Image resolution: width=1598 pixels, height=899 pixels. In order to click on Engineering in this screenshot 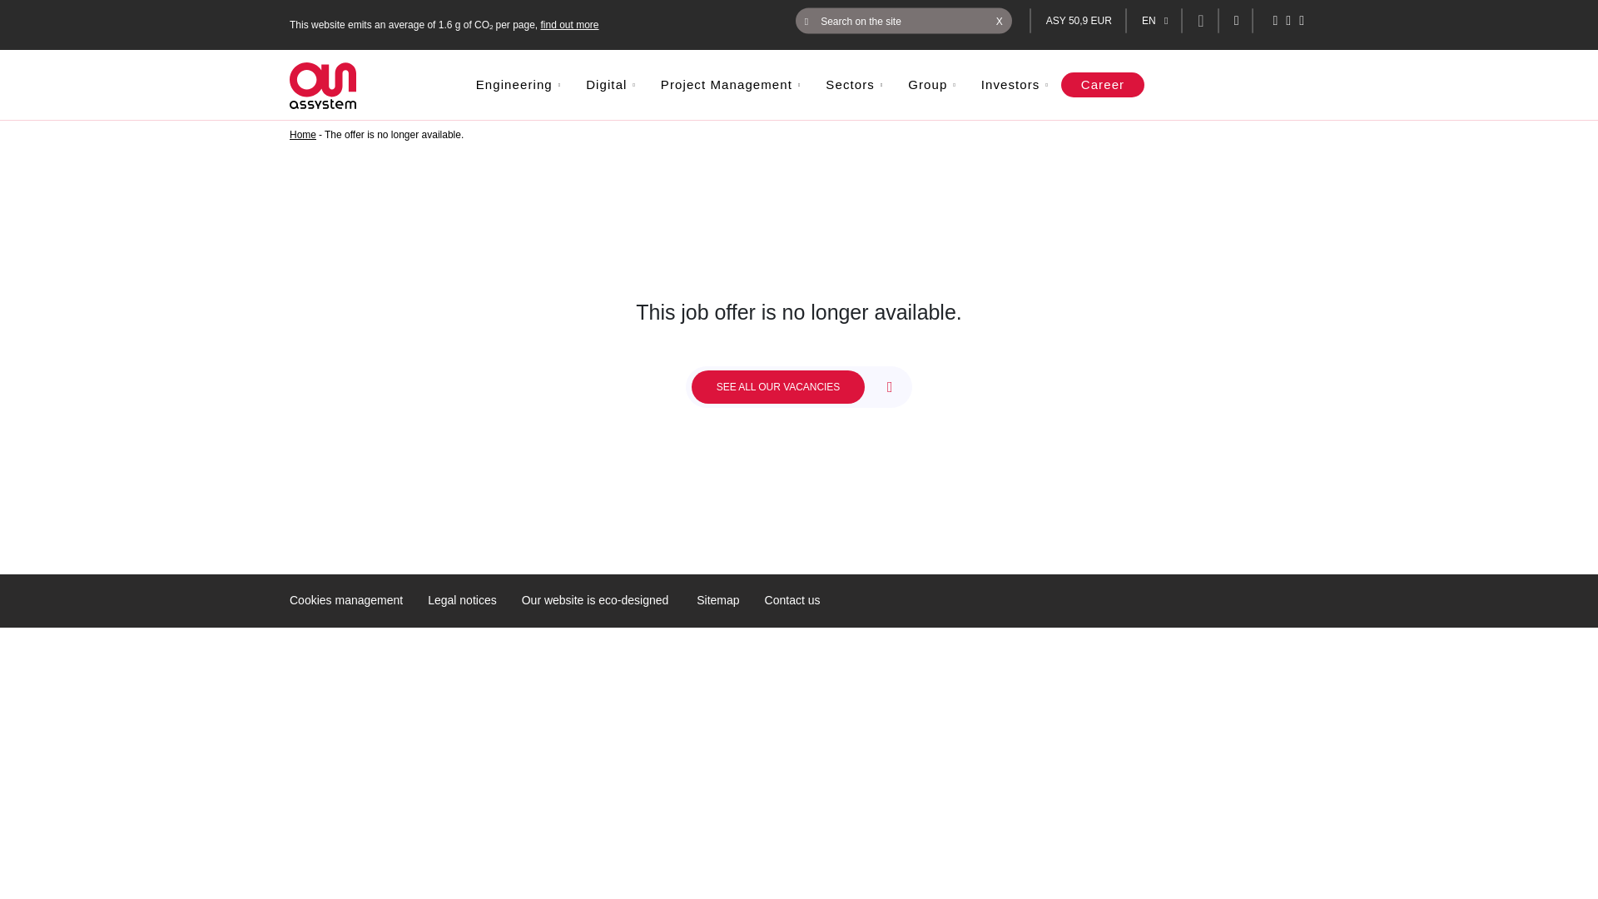, I will do `click(518, 84)`.